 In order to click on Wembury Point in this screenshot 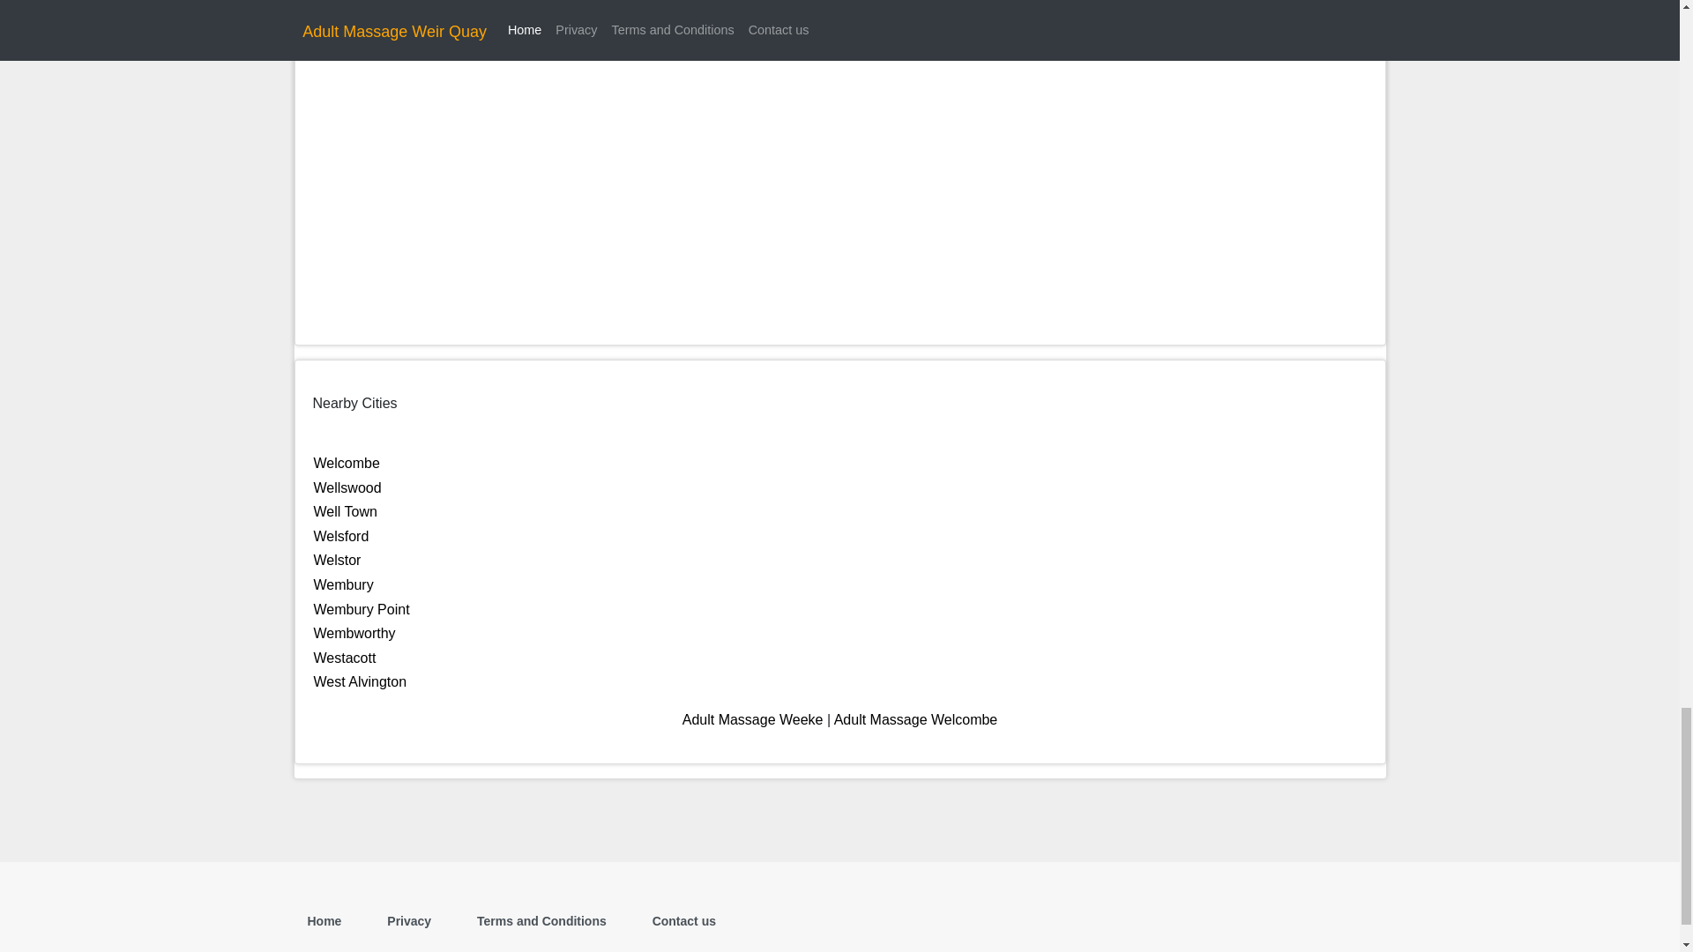, I will do `click(362, 608)`.